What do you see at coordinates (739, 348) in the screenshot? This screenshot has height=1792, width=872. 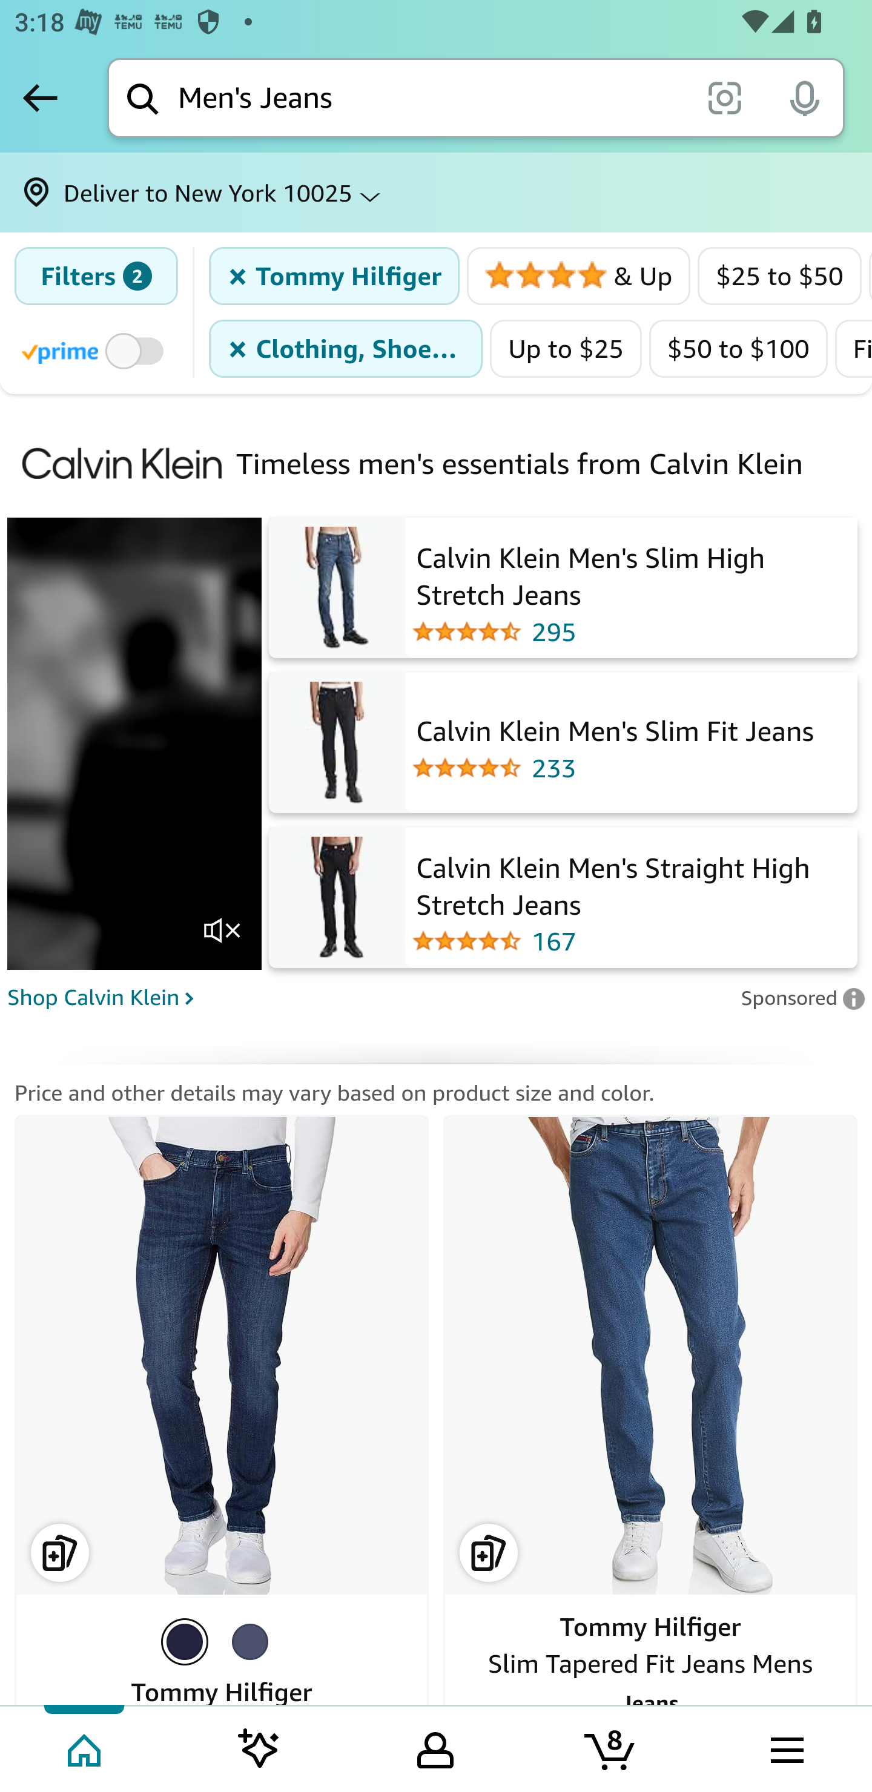 I see `$50 to $100` at bounding box center [739, 348].